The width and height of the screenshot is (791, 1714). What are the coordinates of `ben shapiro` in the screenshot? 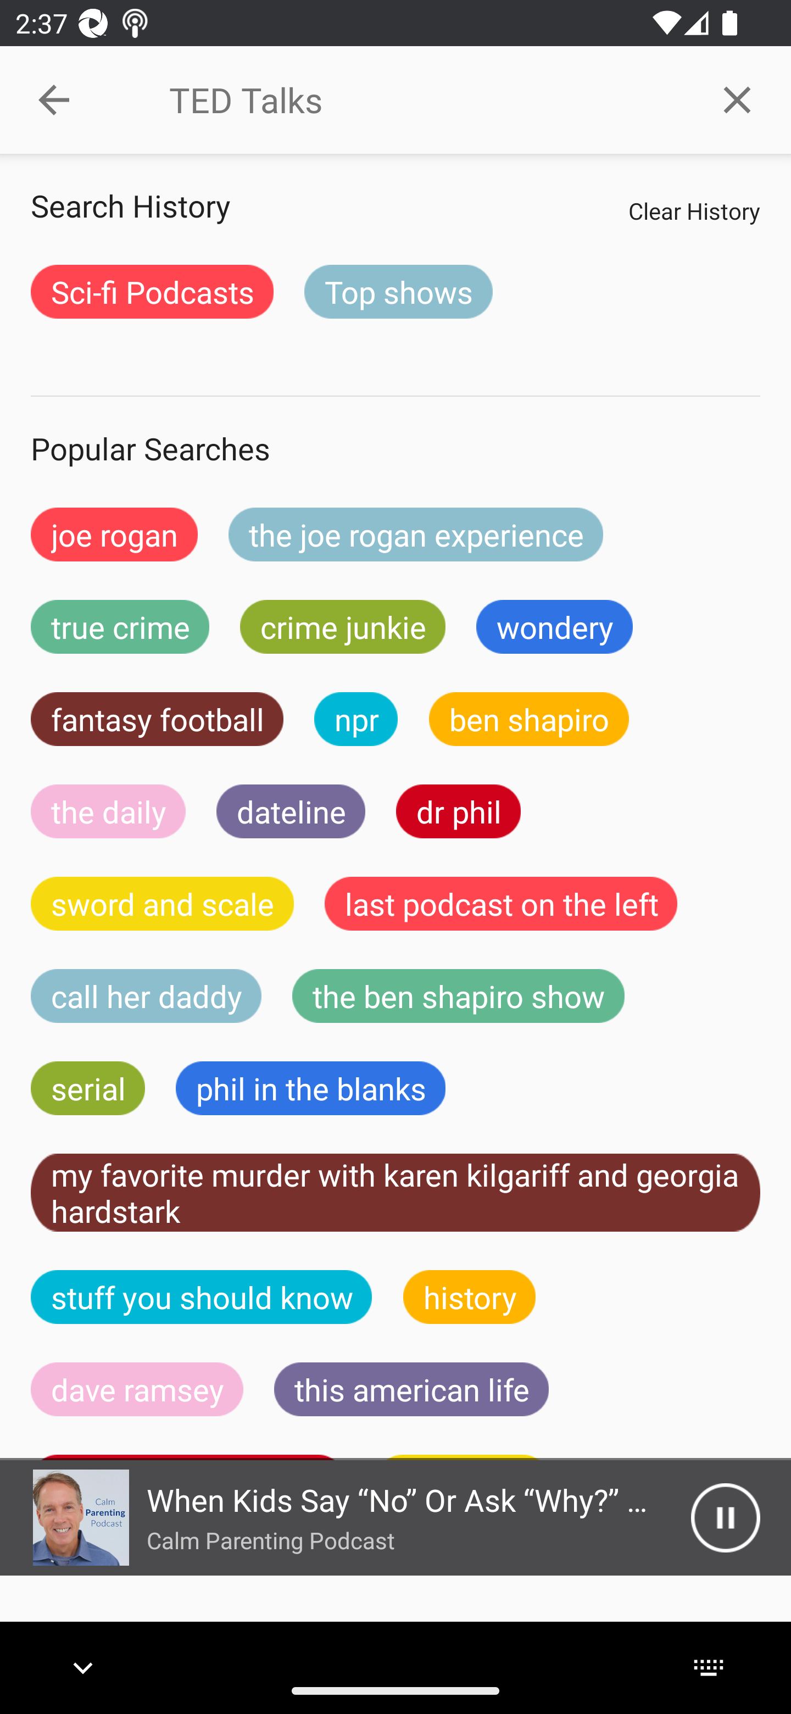 It's located at (528, 719).